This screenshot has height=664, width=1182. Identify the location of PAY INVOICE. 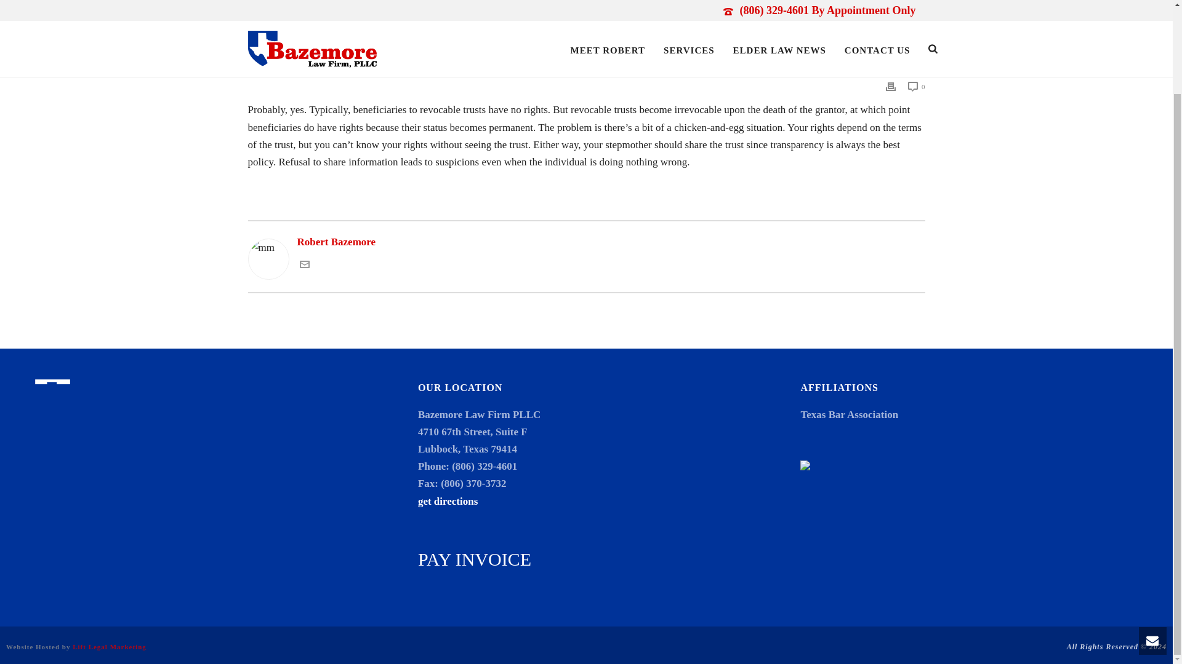
(474, 559).